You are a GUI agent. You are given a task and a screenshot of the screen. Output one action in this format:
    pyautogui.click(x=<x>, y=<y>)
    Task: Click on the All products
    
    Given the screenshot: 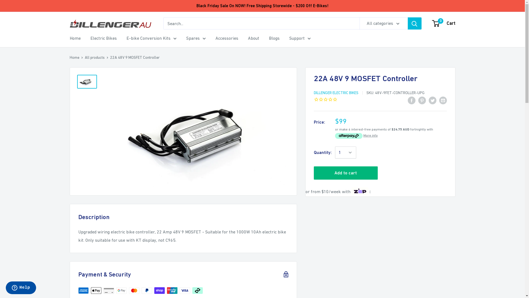 What is the action you would take?
    pyautogui.click(x=95, y=57)
    